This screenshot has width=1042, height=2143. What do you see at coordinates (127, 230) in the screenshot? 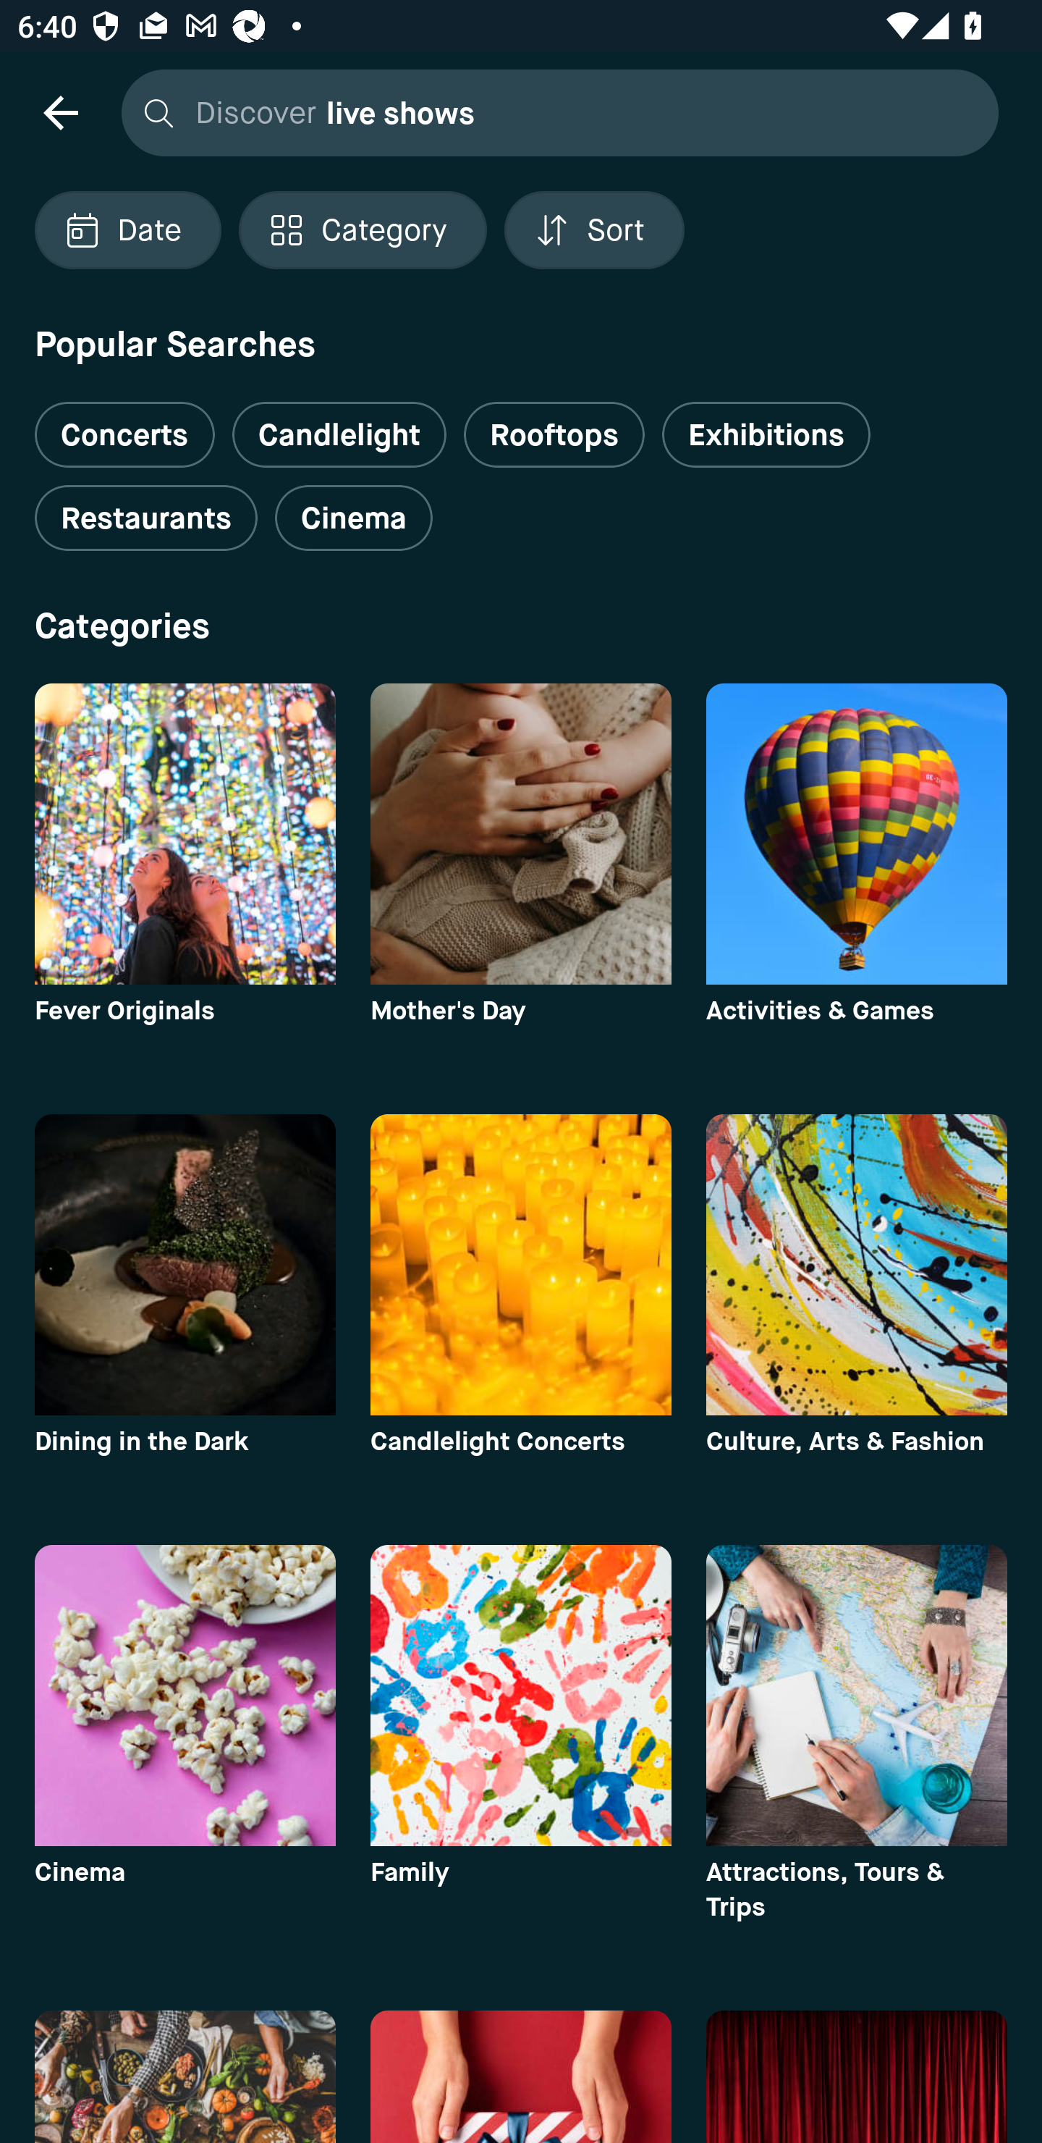
I see `Localized description Date` at bounding box center [127, 230].